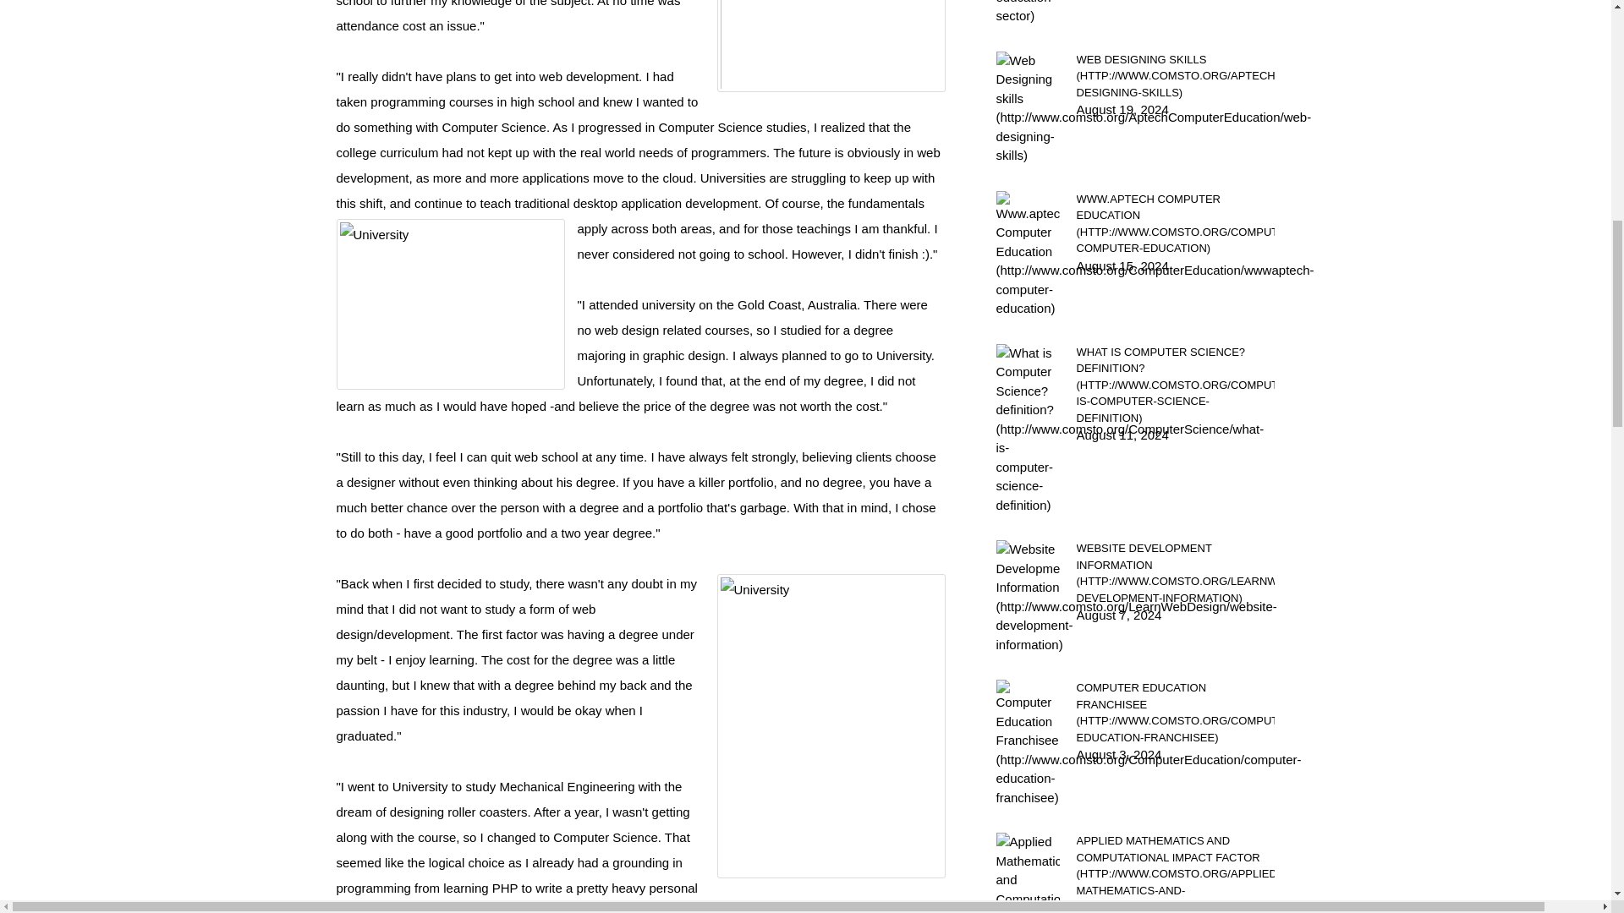  Describe the element at coordinates (1175, 223) in the screenshot. I see `WWW.APTECH COMPUTER EDUCATION` at that location.